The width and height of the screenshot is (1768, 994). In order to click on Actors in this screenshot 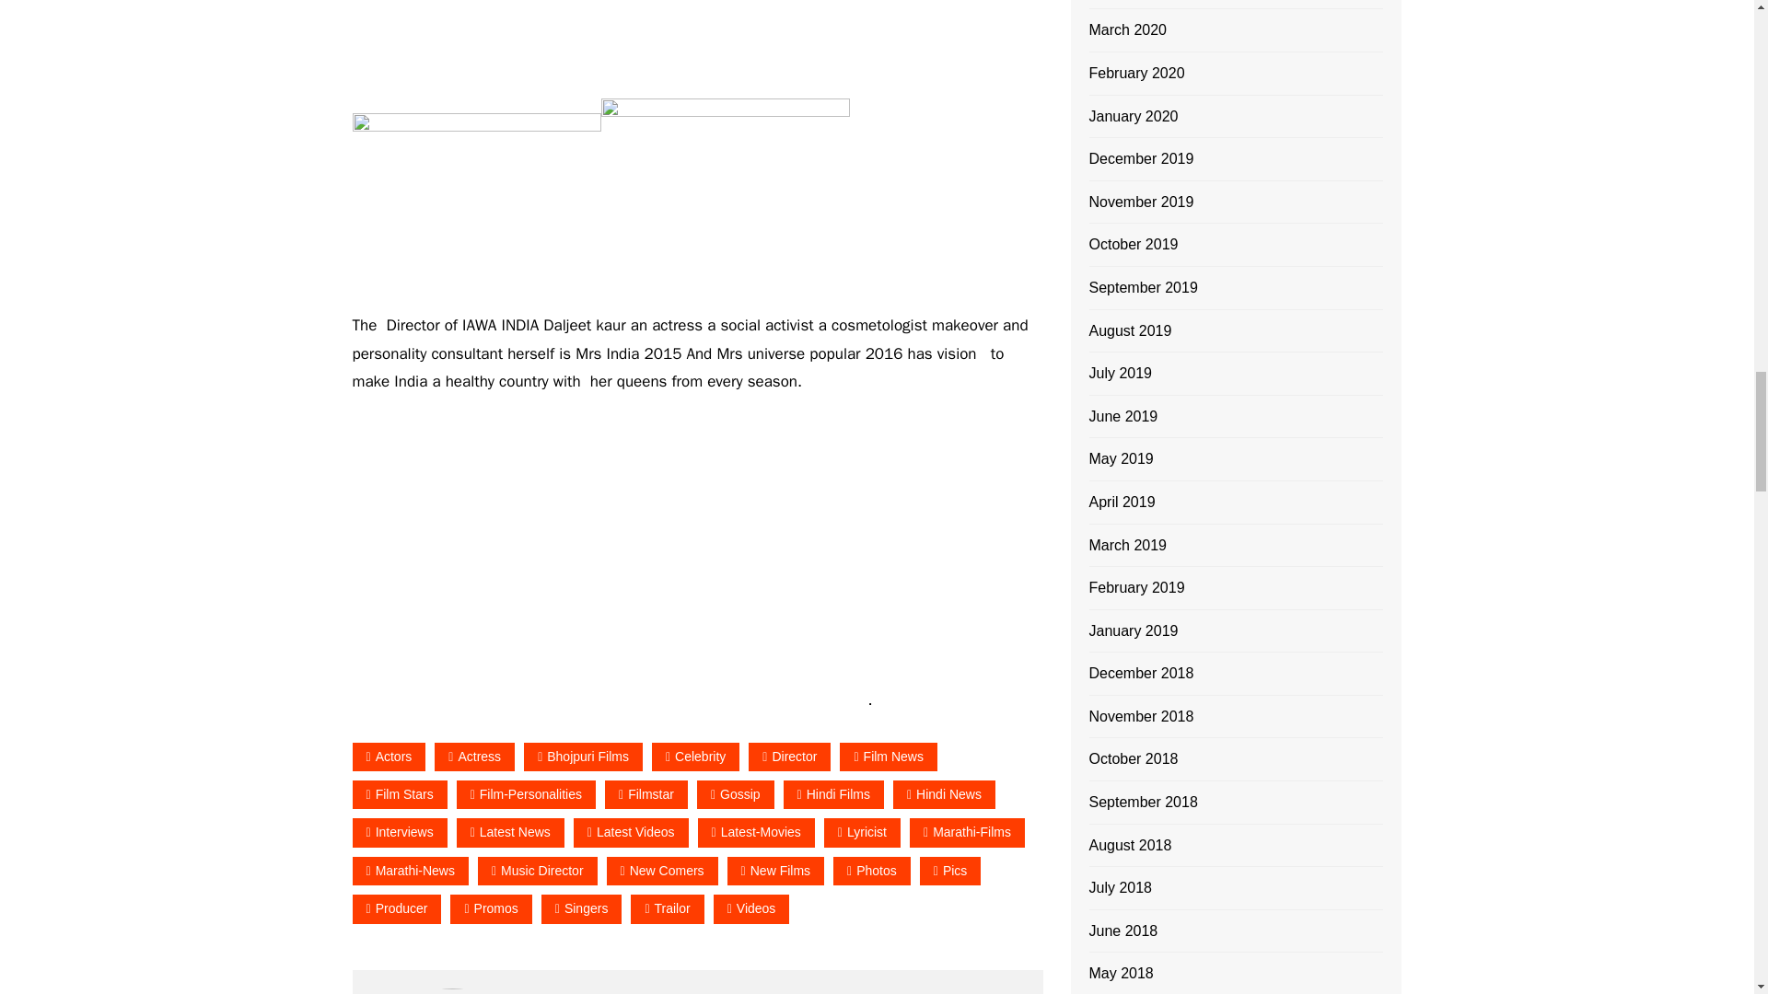, I will do `click(389, 757)`.